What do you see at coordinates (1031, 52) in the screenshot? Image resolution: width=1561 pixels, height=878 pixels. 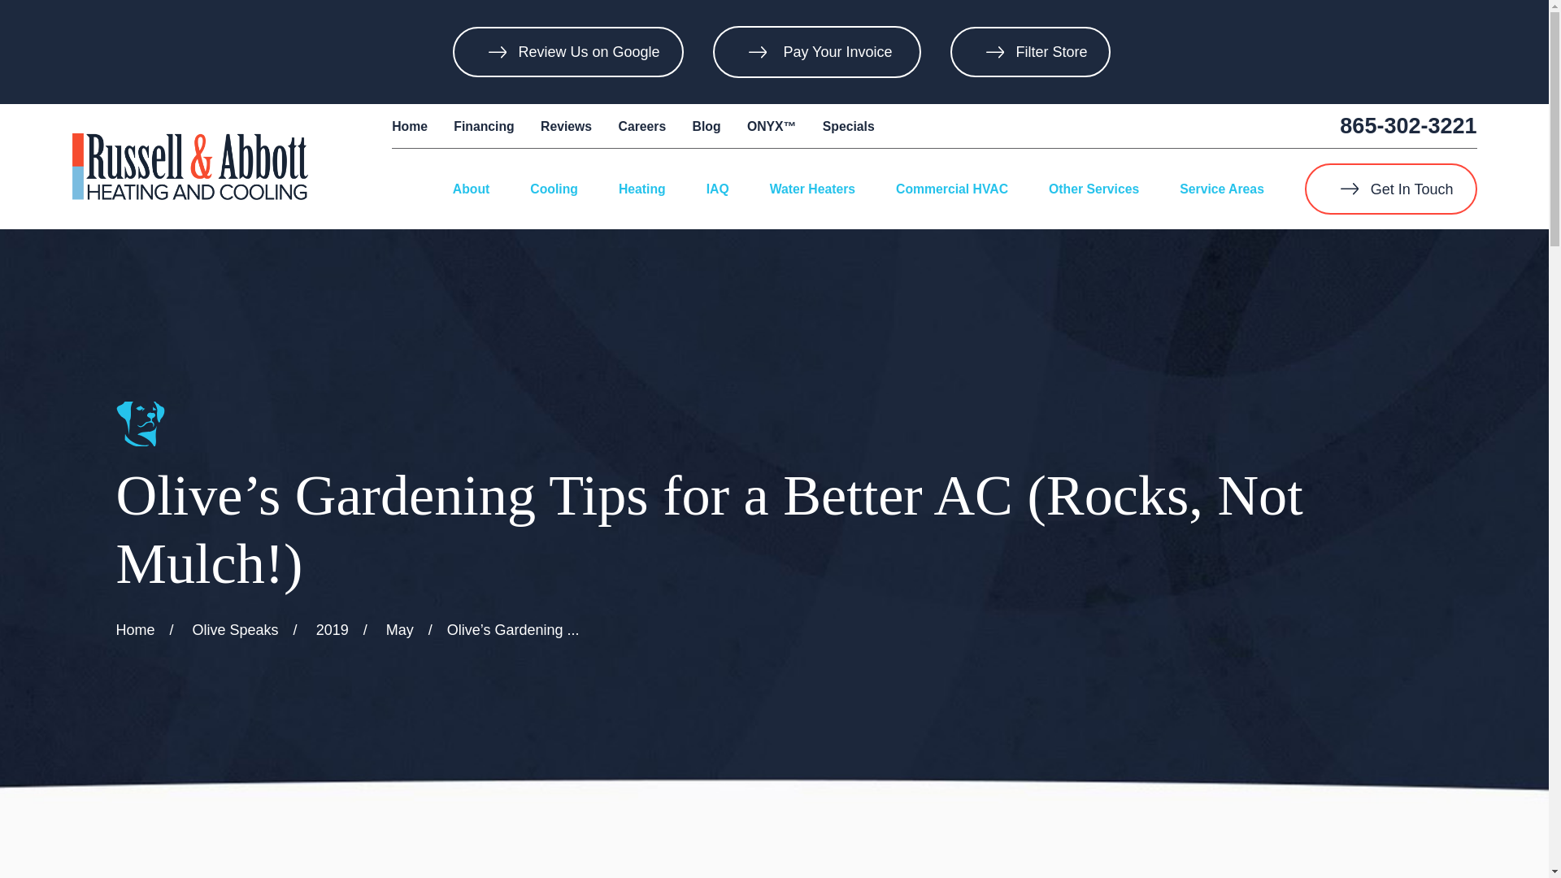 I see `Filter Store` at bounding box center [1031, 52].